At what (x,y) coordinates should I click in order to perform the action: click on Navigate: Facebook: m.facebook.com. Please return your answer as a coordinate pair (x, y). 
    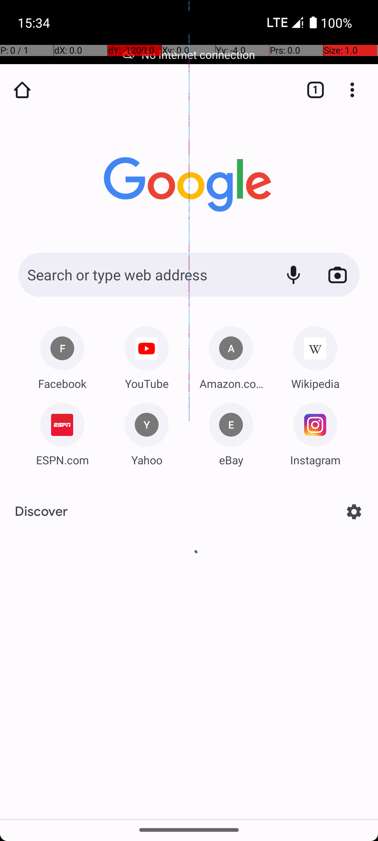
    Looking at the image, I should click on (62, 355).